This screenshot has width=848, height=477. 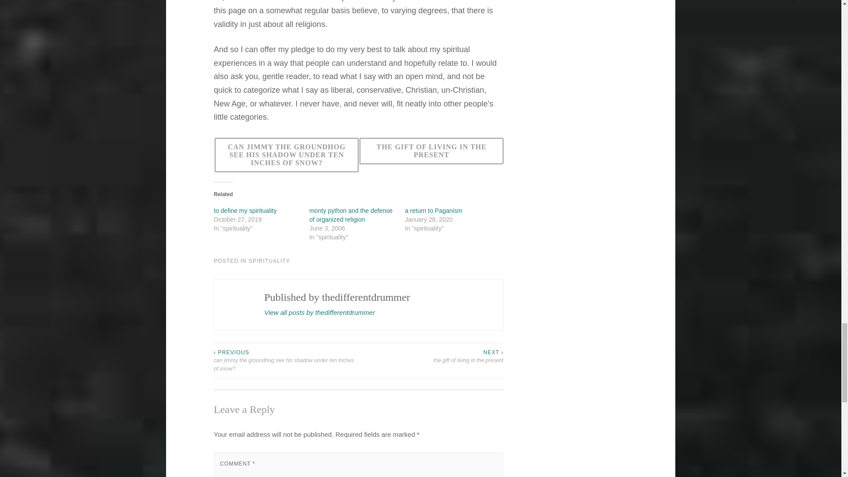 What do you see at coordinates (319, 313) in the screenshot?
I see `View all posts by thedifferentdrummer` at bounding box center [319, 313].